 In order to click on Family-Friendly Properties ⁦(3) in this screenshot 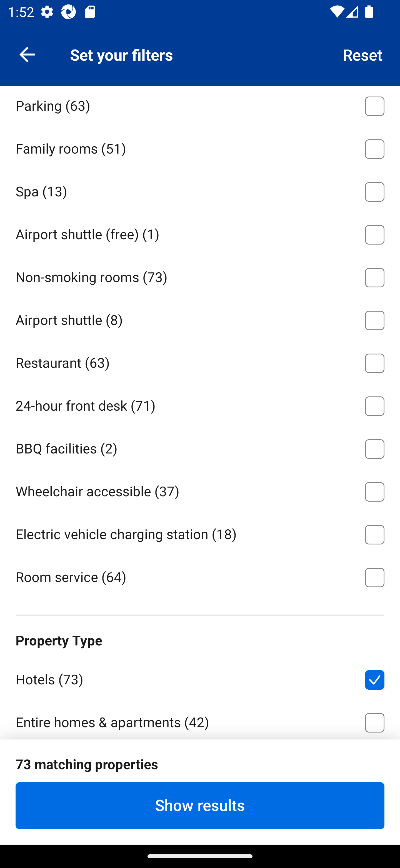, I will do `click(200, 765)`.